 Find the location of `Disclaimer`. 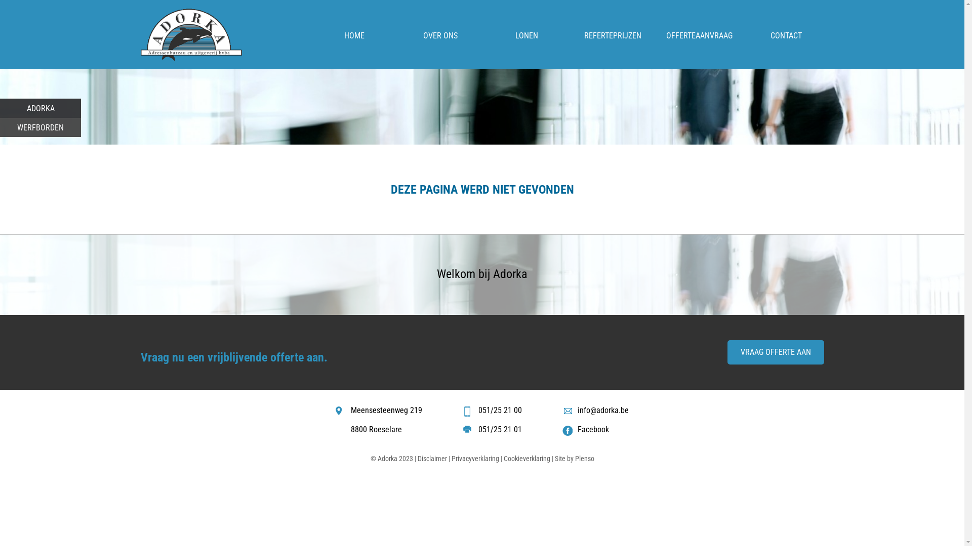

Disclaimer is located at coordinates (432, 459).